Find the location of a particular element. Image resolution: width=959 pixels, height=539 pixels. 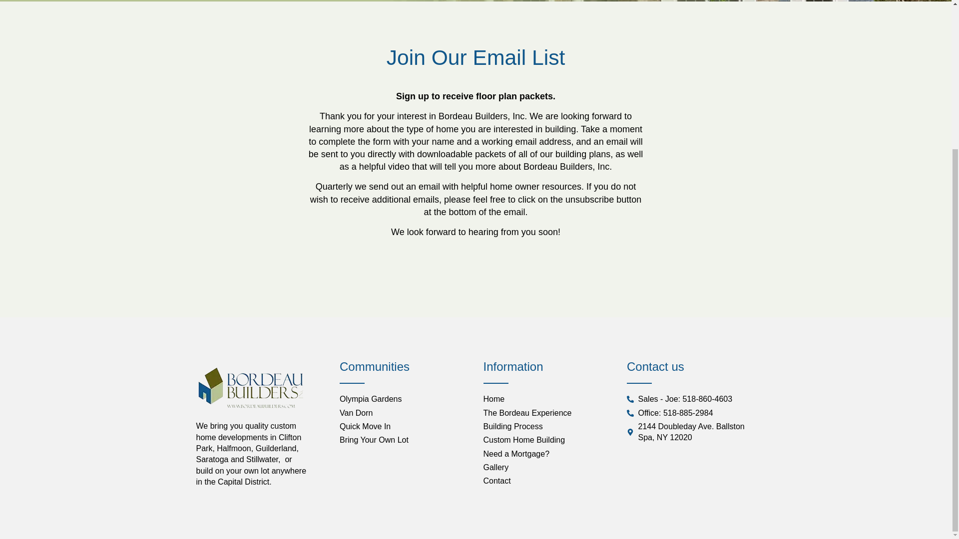

Building Process is located at coordinates (547, 426).